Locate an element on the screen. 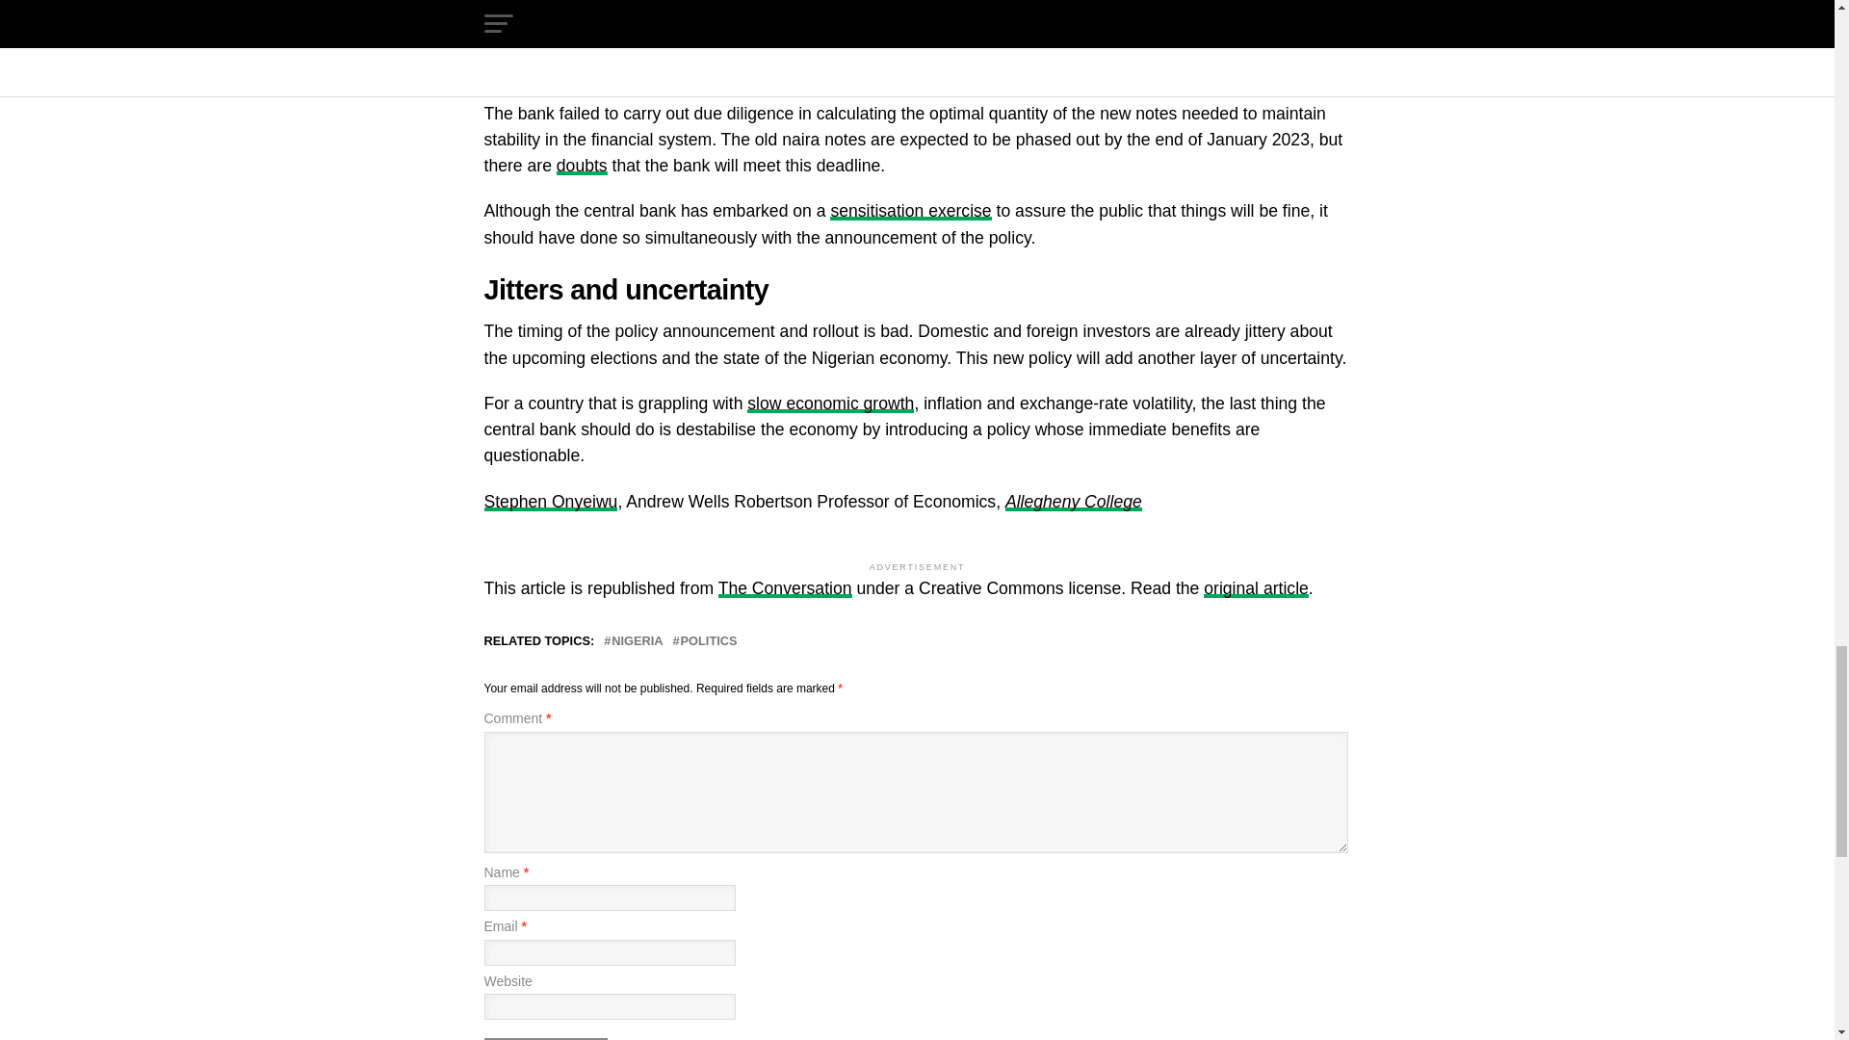 The image size is (1849, 1040). sensitisation exercise is located at coordinates (911, 210).